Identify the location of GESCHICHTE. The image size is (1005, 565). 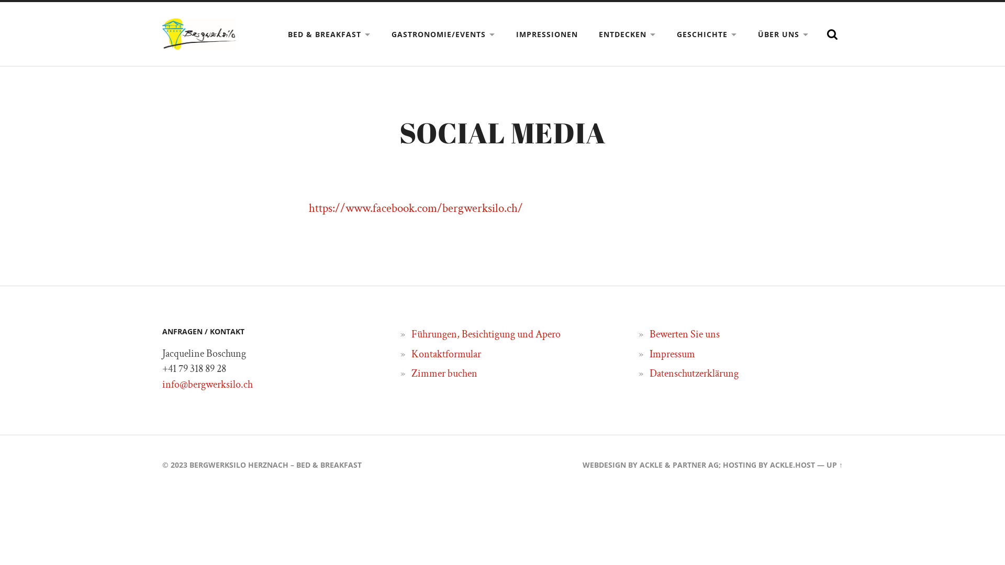
(707, 35).